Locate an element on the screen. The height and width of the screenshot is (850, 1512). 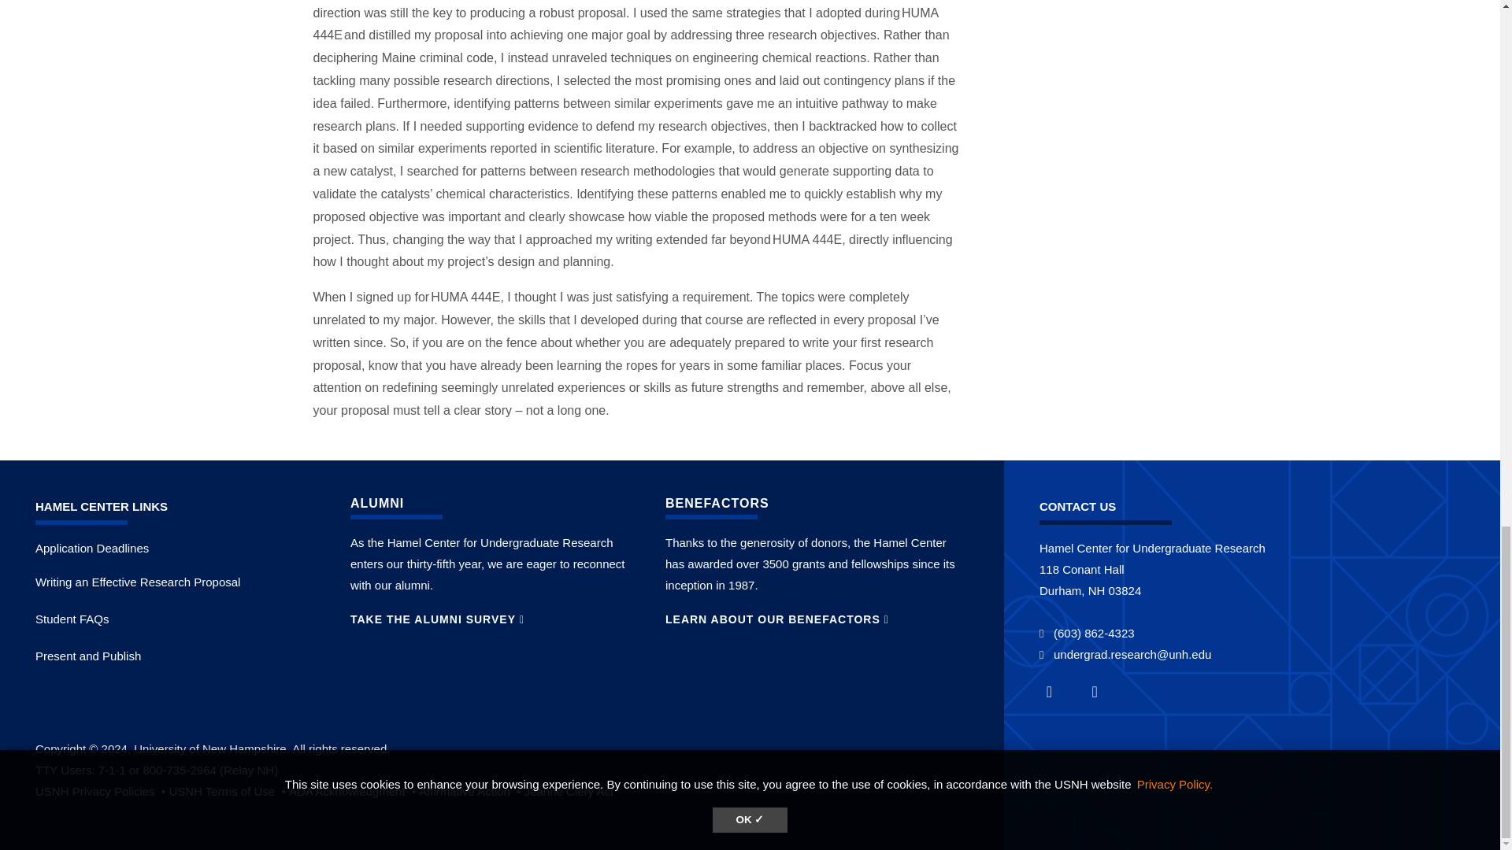
Writing an Effective Research Proposal is located at coordinates (137, 582).